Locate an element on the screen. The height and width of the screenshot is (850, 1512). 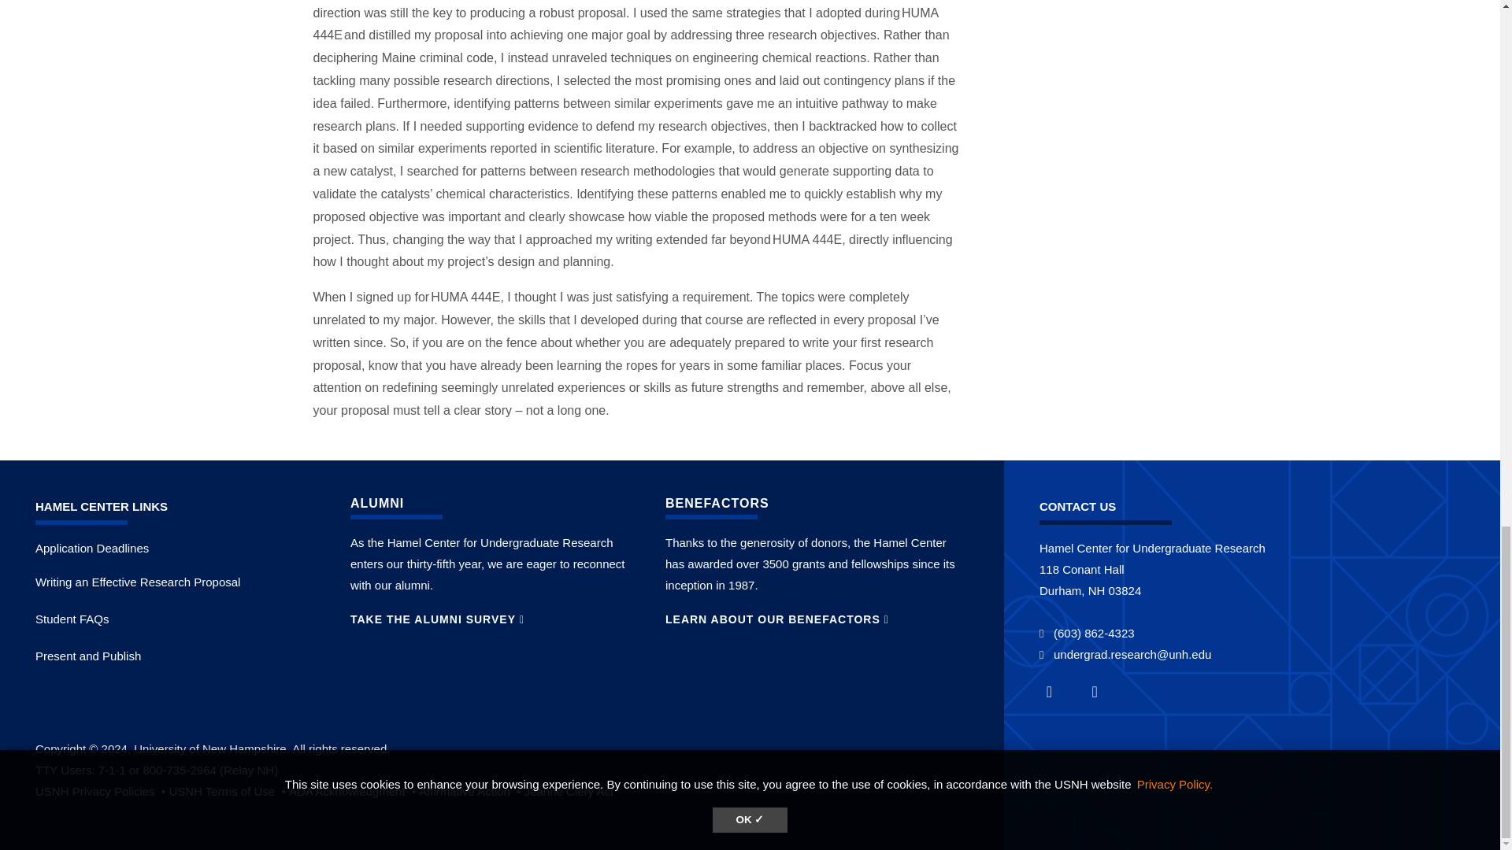
Writing an Effective Research Proposal is located at coordinates (137, 582).